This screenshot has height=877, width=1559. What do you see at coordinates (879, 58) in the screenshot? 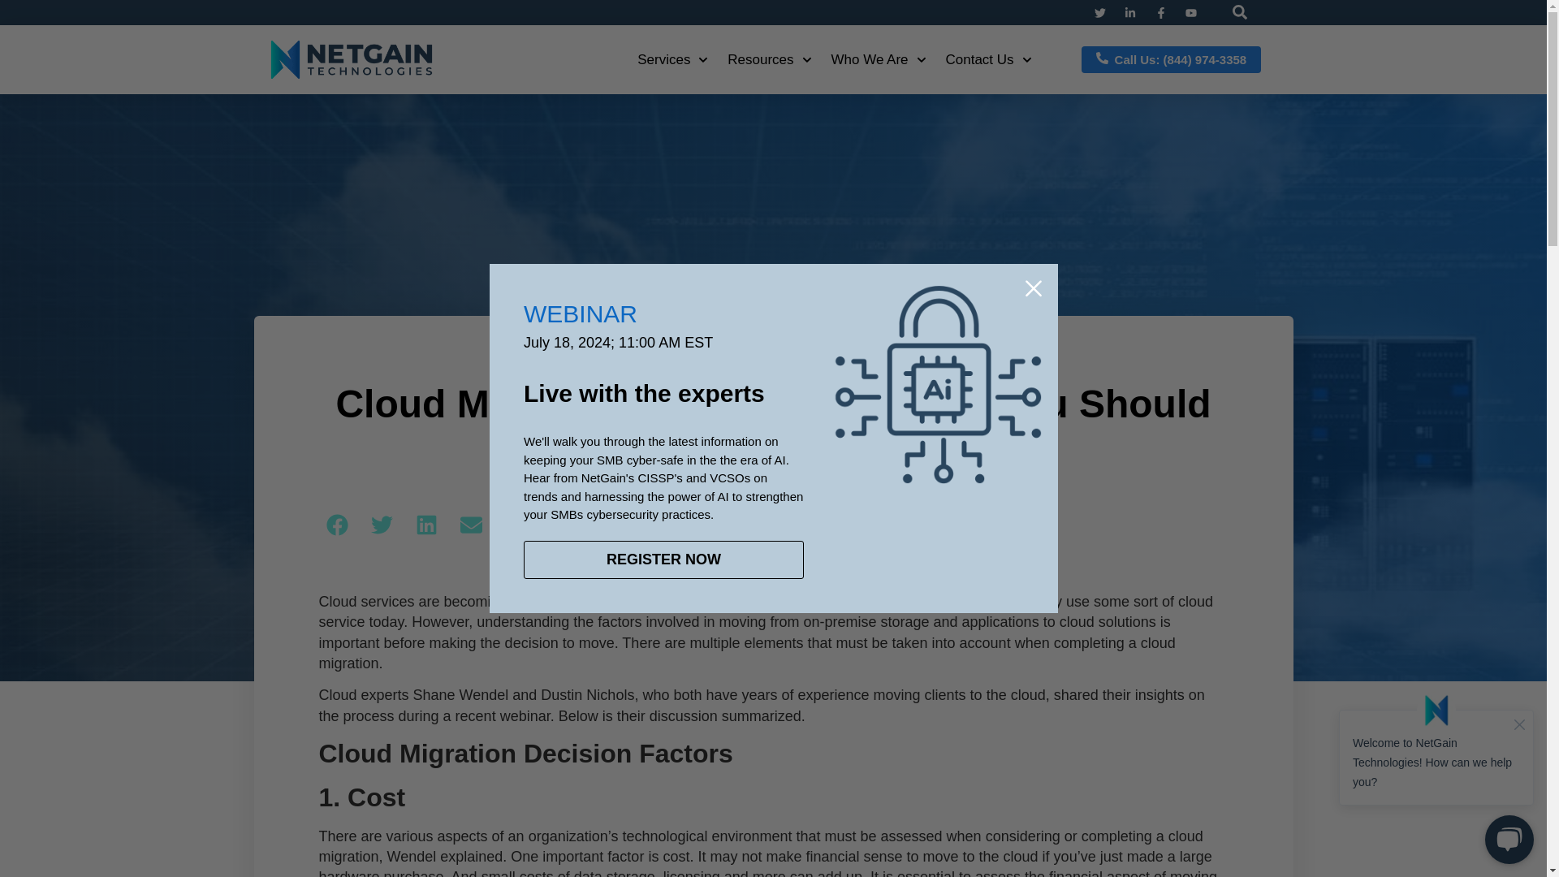
I see `Who We Are` at bounding box center [879, 58].